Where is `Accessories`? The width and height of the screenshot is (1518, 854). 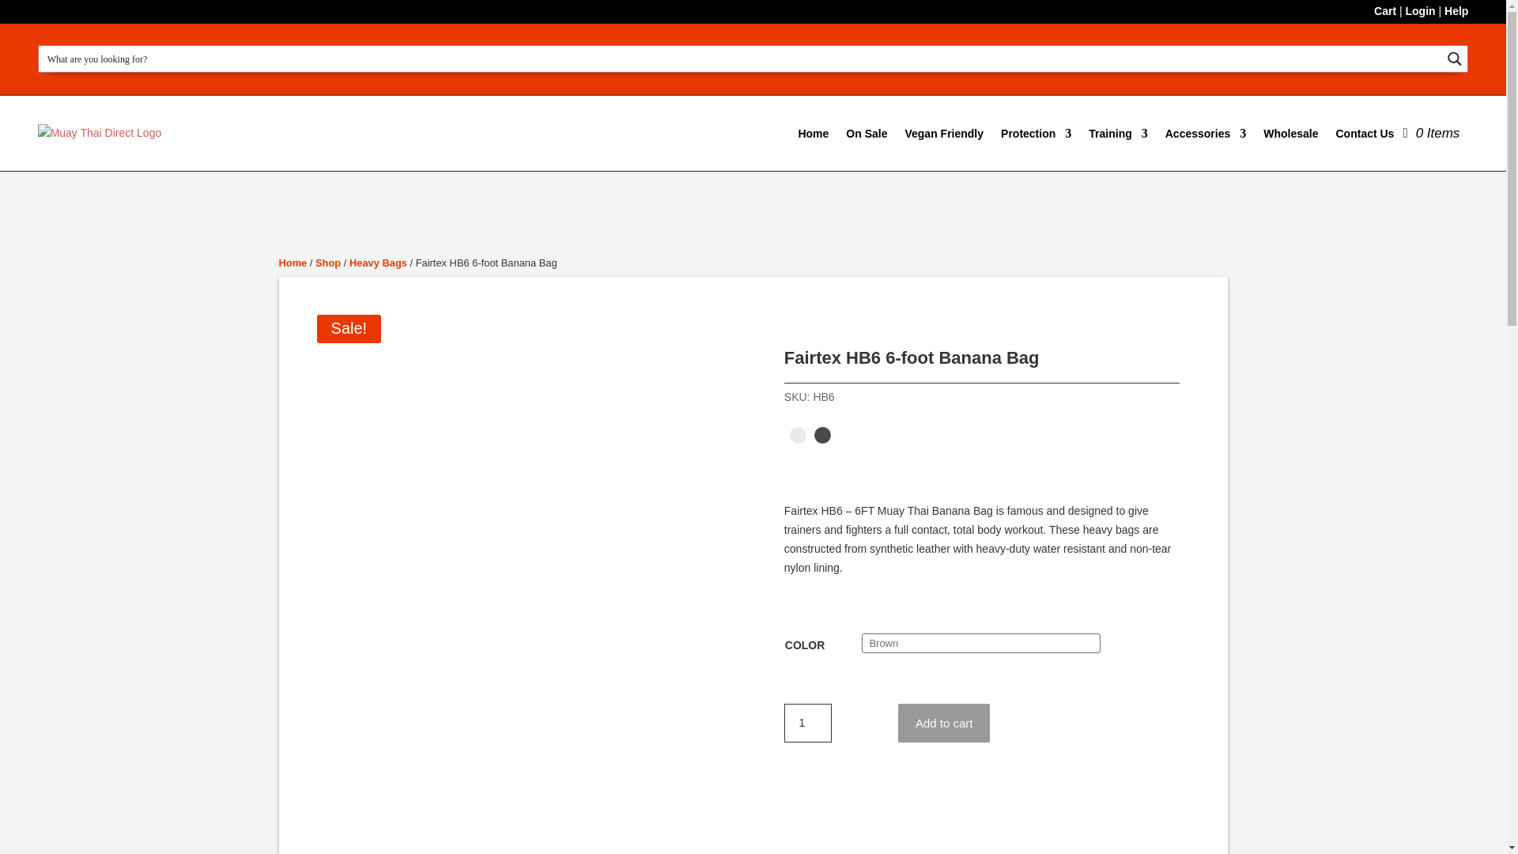 Accessories is located at coordinates (1206, 133).